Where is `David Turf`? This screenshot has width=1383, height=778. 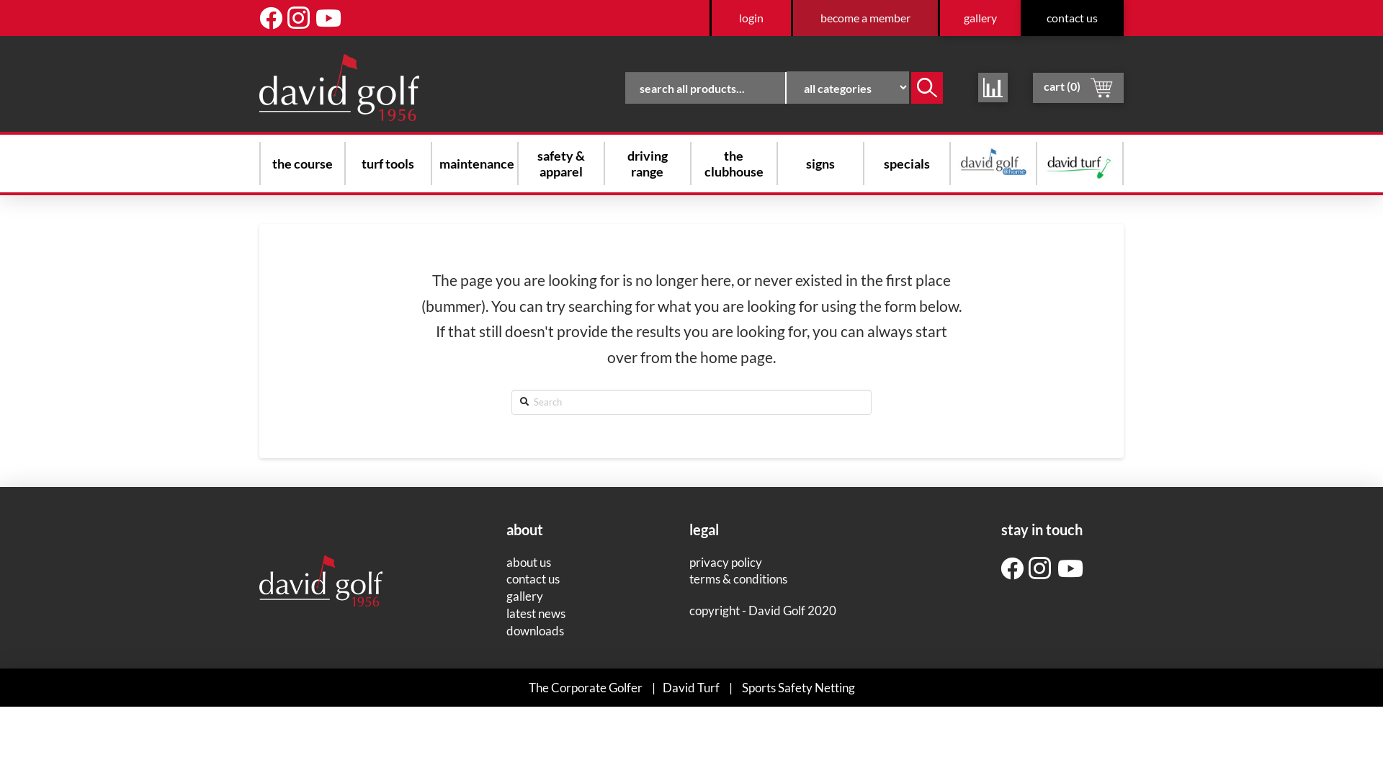
David Turf is located at coordinates (691, 688).